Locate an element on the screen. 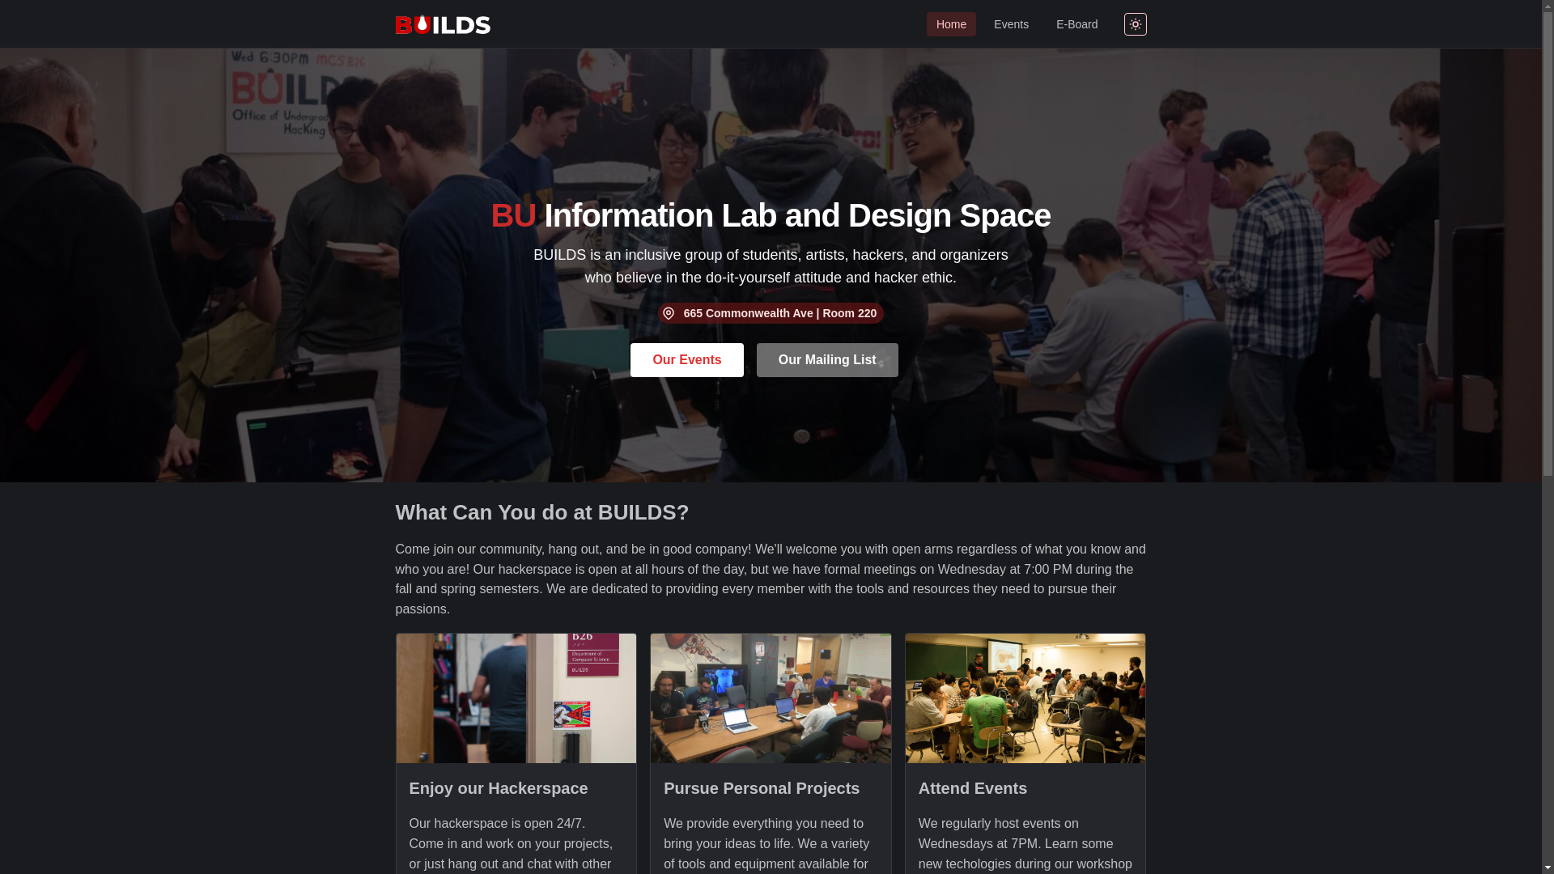  Our Events is located at coordinates (686, 360).